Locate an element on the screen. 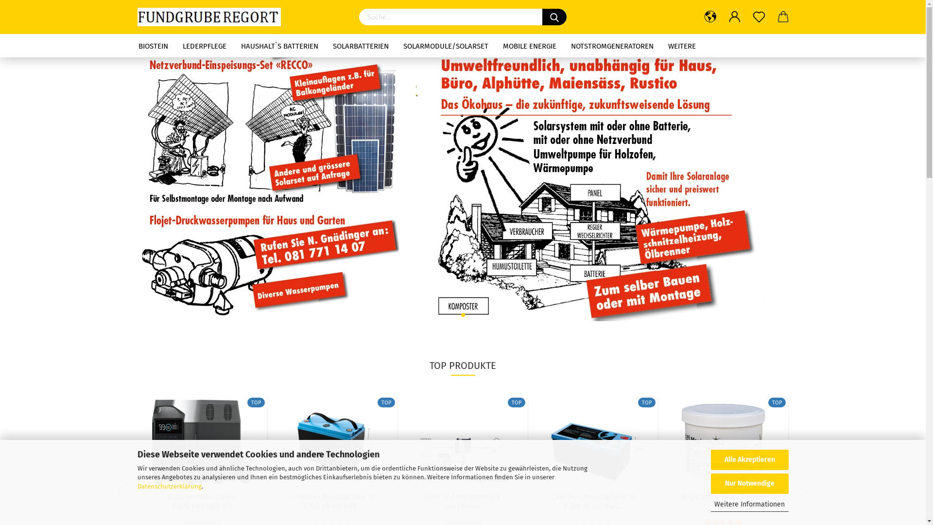 This screenshot has height=525, width=933. SOLARMODULE/SOLARSET is located at coordinates (445, 46).